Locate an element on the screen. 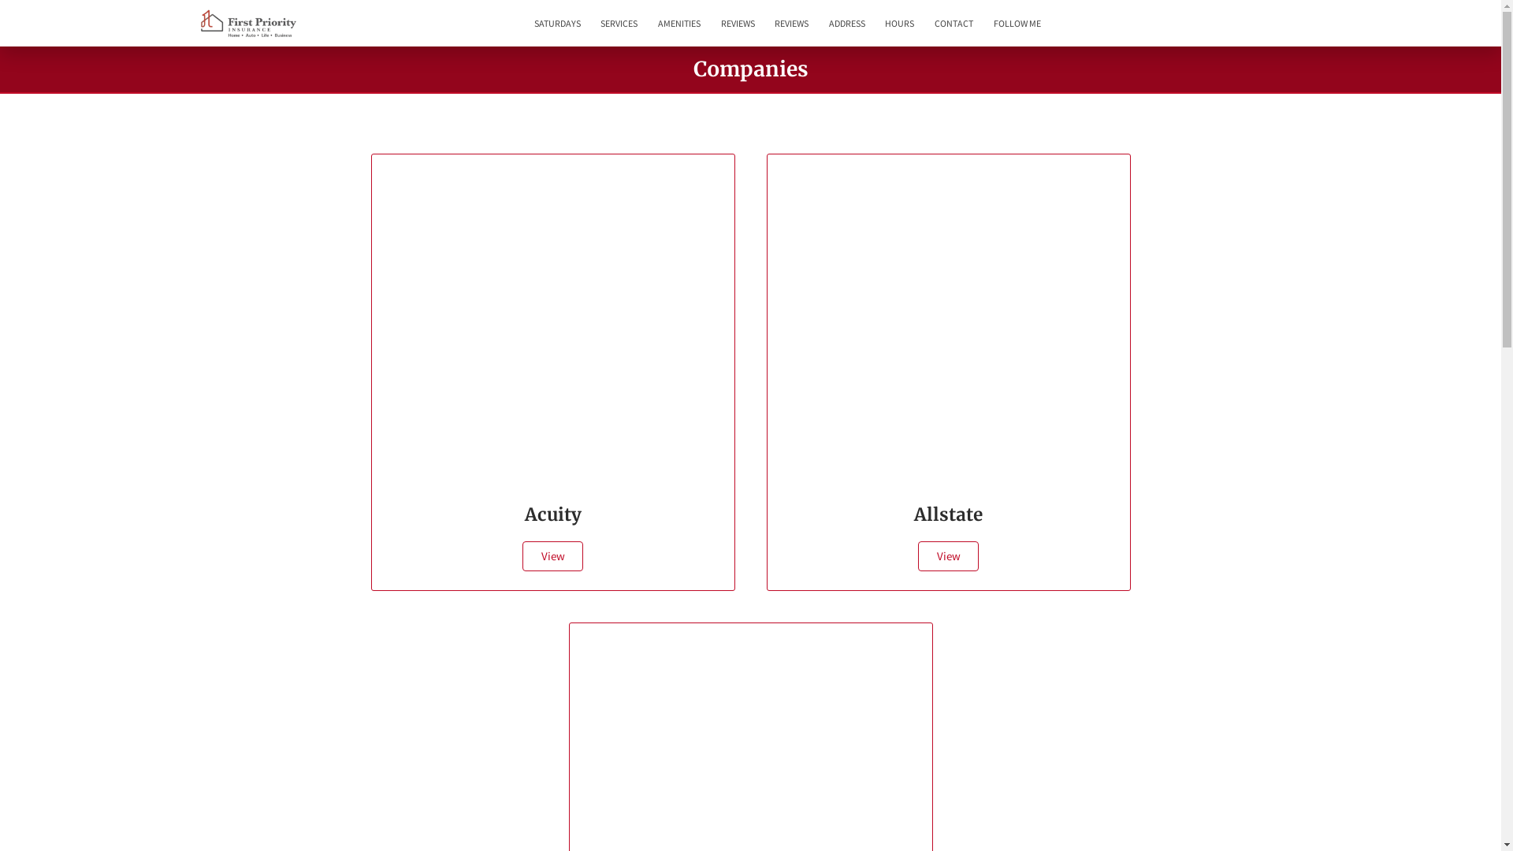  REVIEWS is located at coordinates (791, 24).